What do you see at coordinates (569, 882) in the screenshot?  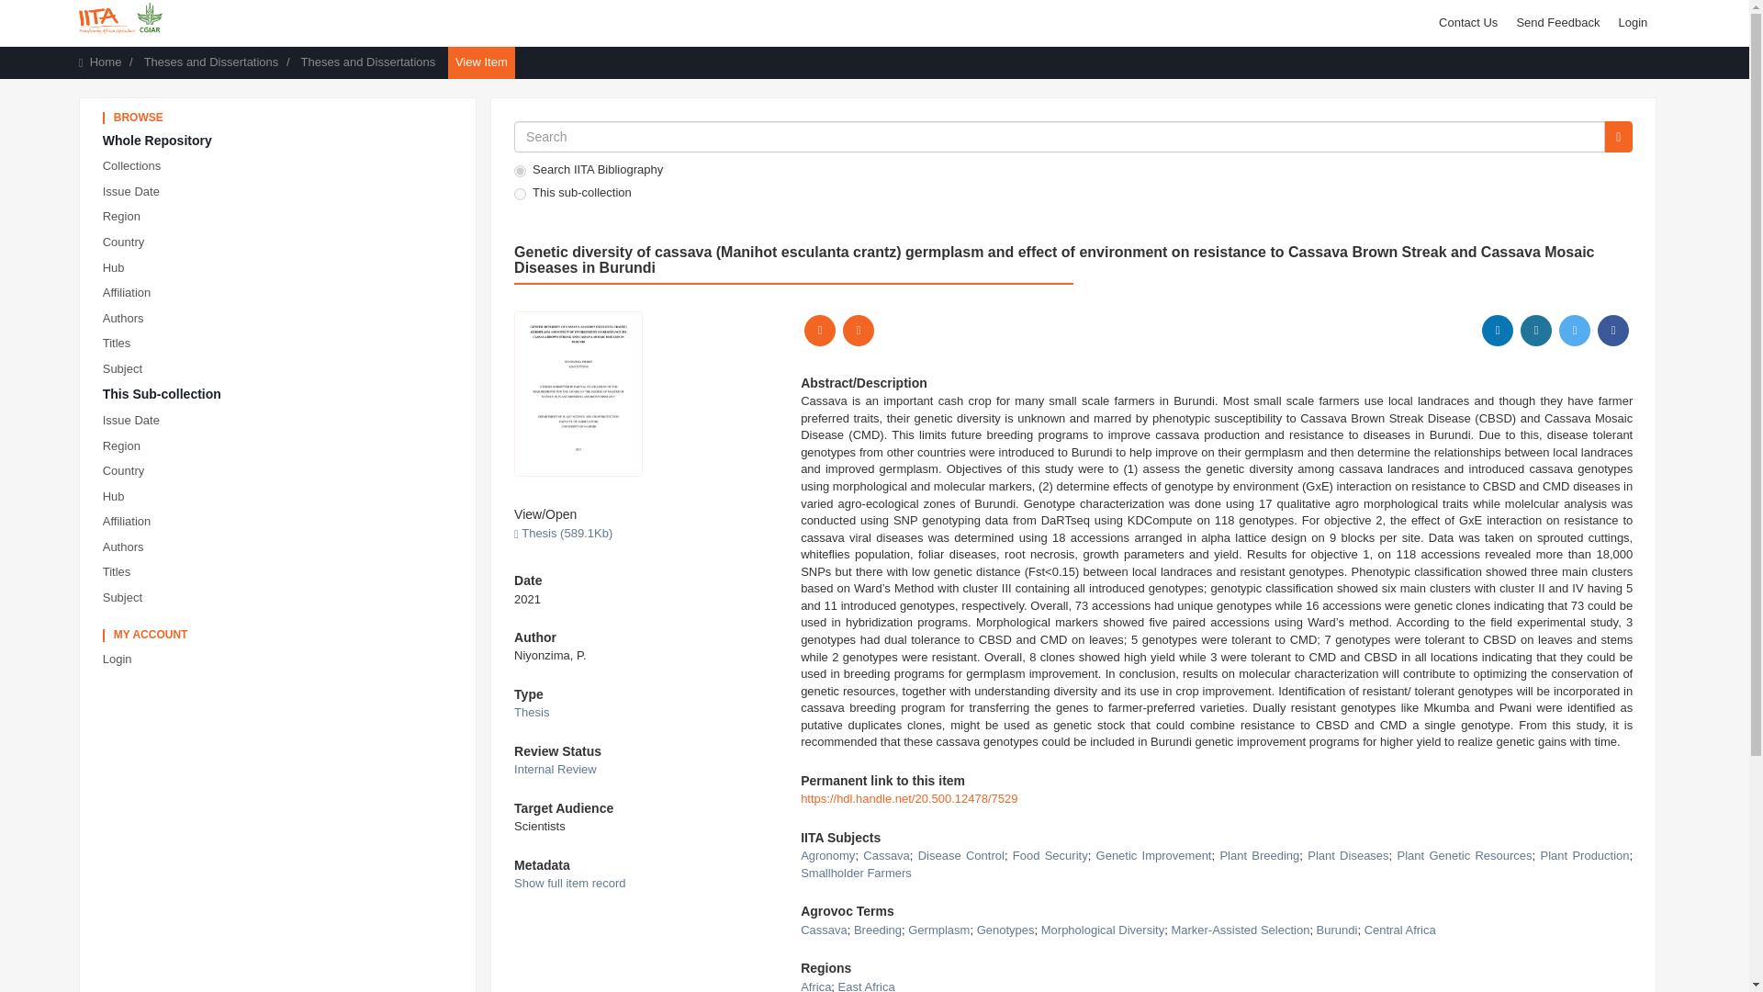 I see `Show full item record` at bounding box center [569, 882].